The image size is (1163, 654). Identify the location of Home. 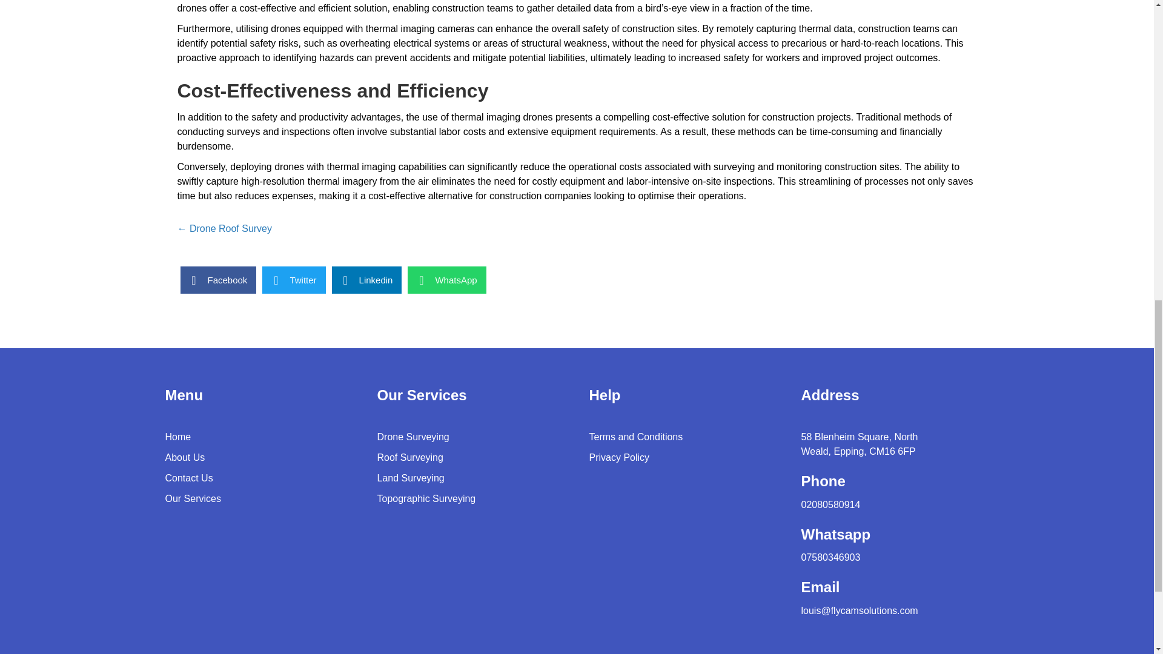
(177, 437).